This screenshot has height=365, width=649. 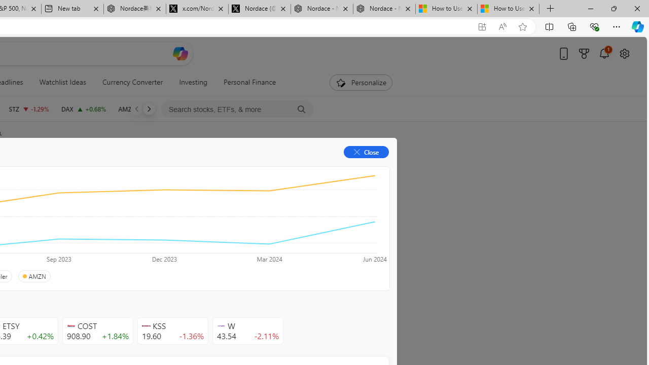 What do you see at coordinates (522, 27) in the screenshot?
I see `Add this page to favorites (Ctrl+D)` at bounding box center [522, 27].